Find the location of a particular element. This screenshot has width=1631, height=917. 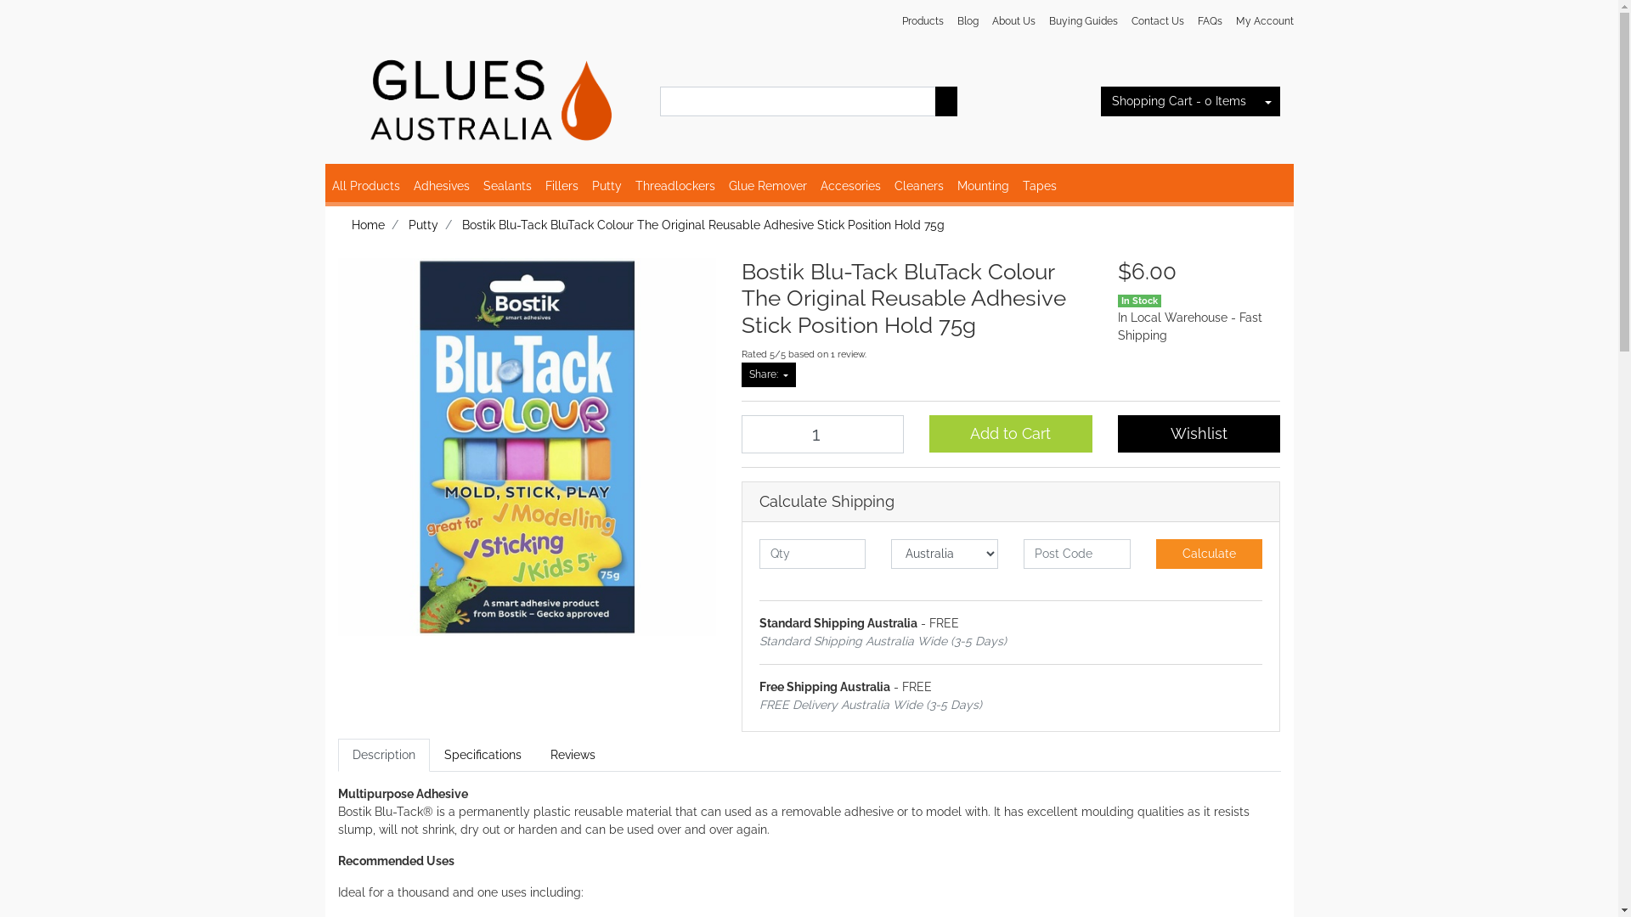

Sealants is located at coordinates (506, 187).